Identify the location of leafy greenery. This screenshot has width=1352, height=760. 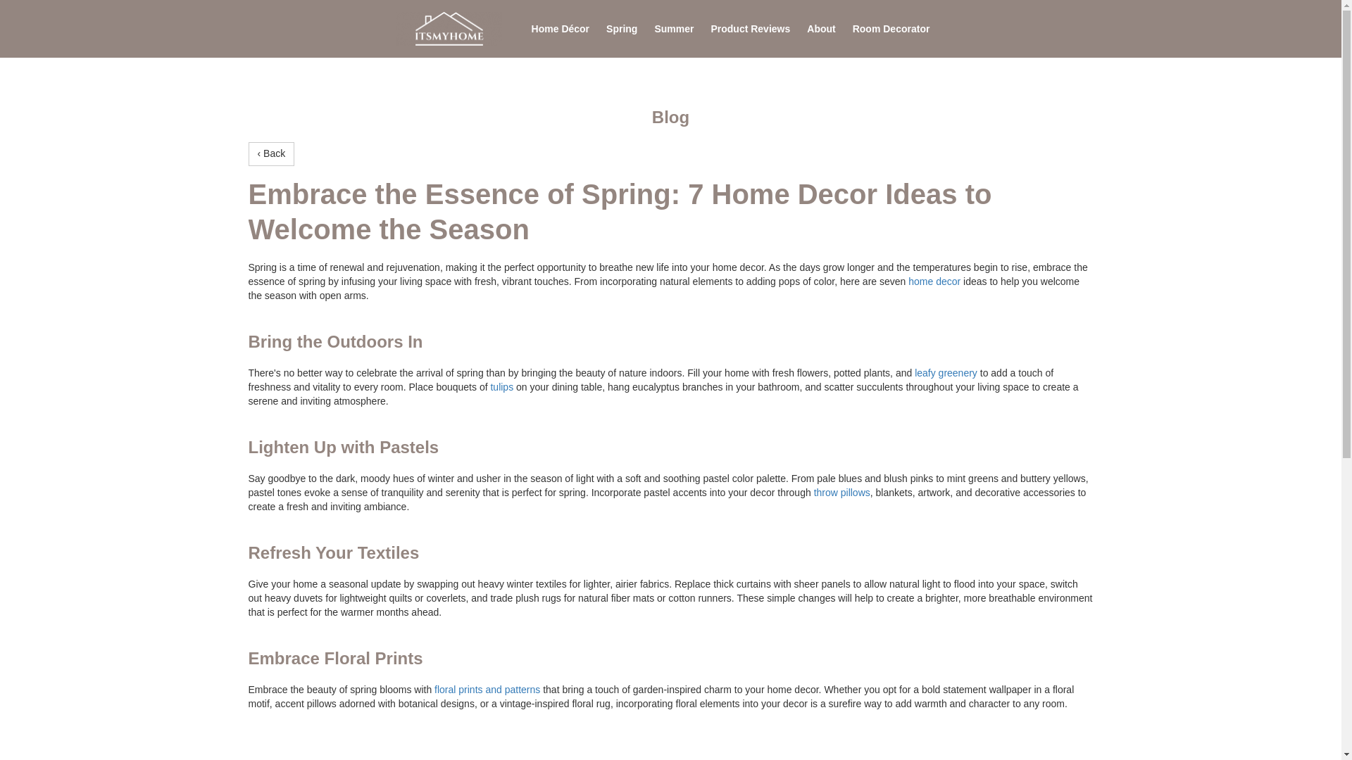
(946, 372).